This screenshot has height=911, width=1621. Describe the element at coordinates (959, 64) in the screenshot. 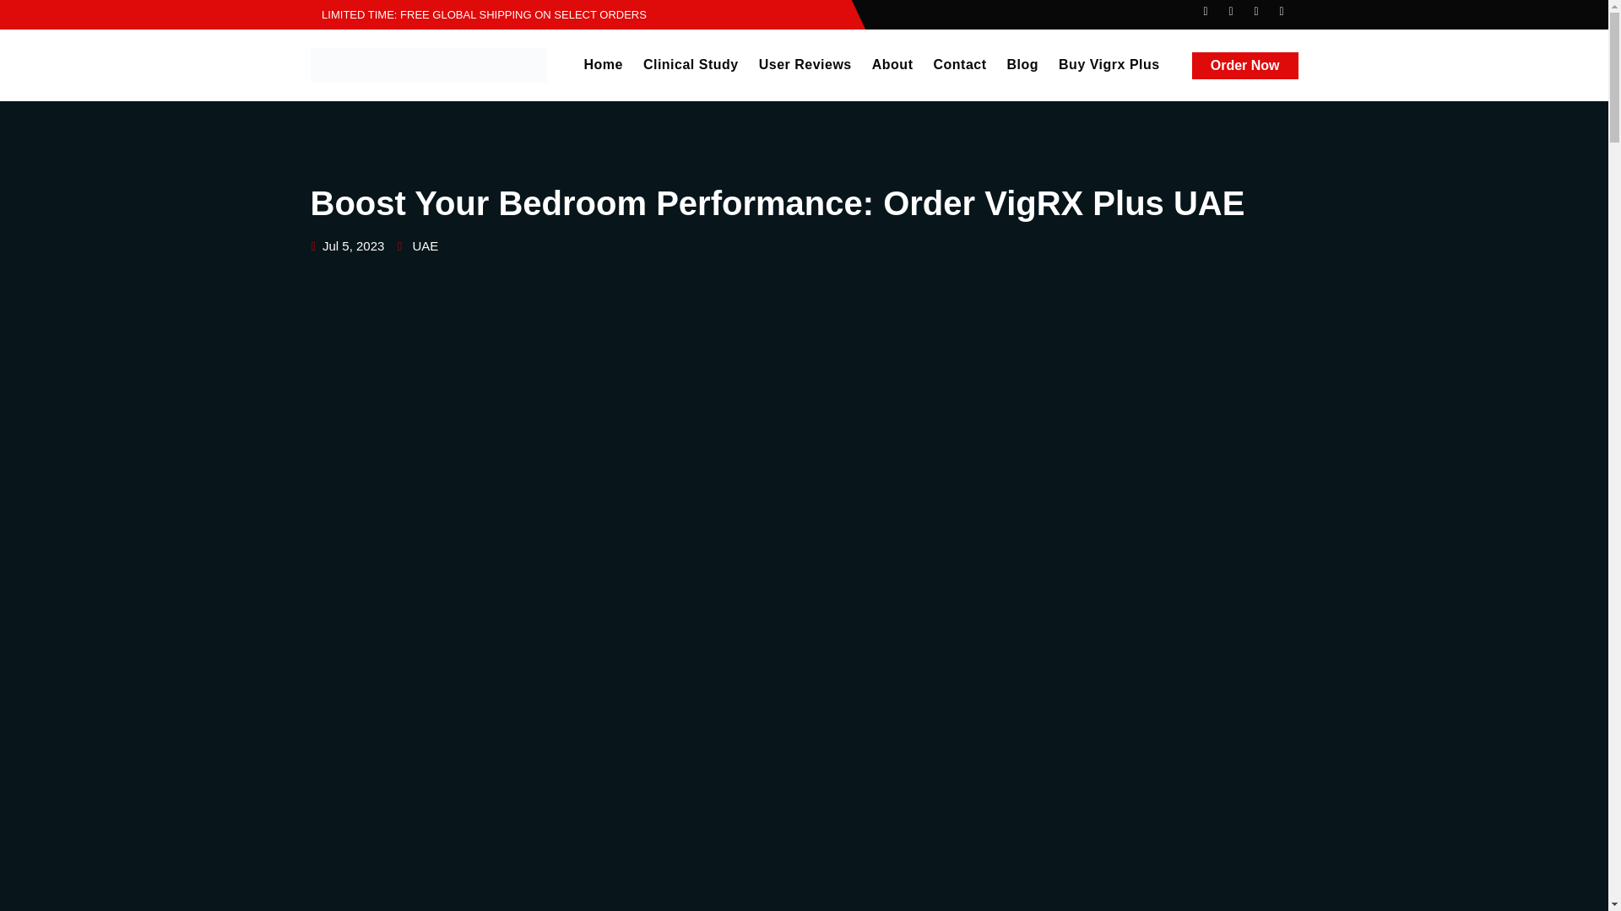

I see `Contact` at that location.